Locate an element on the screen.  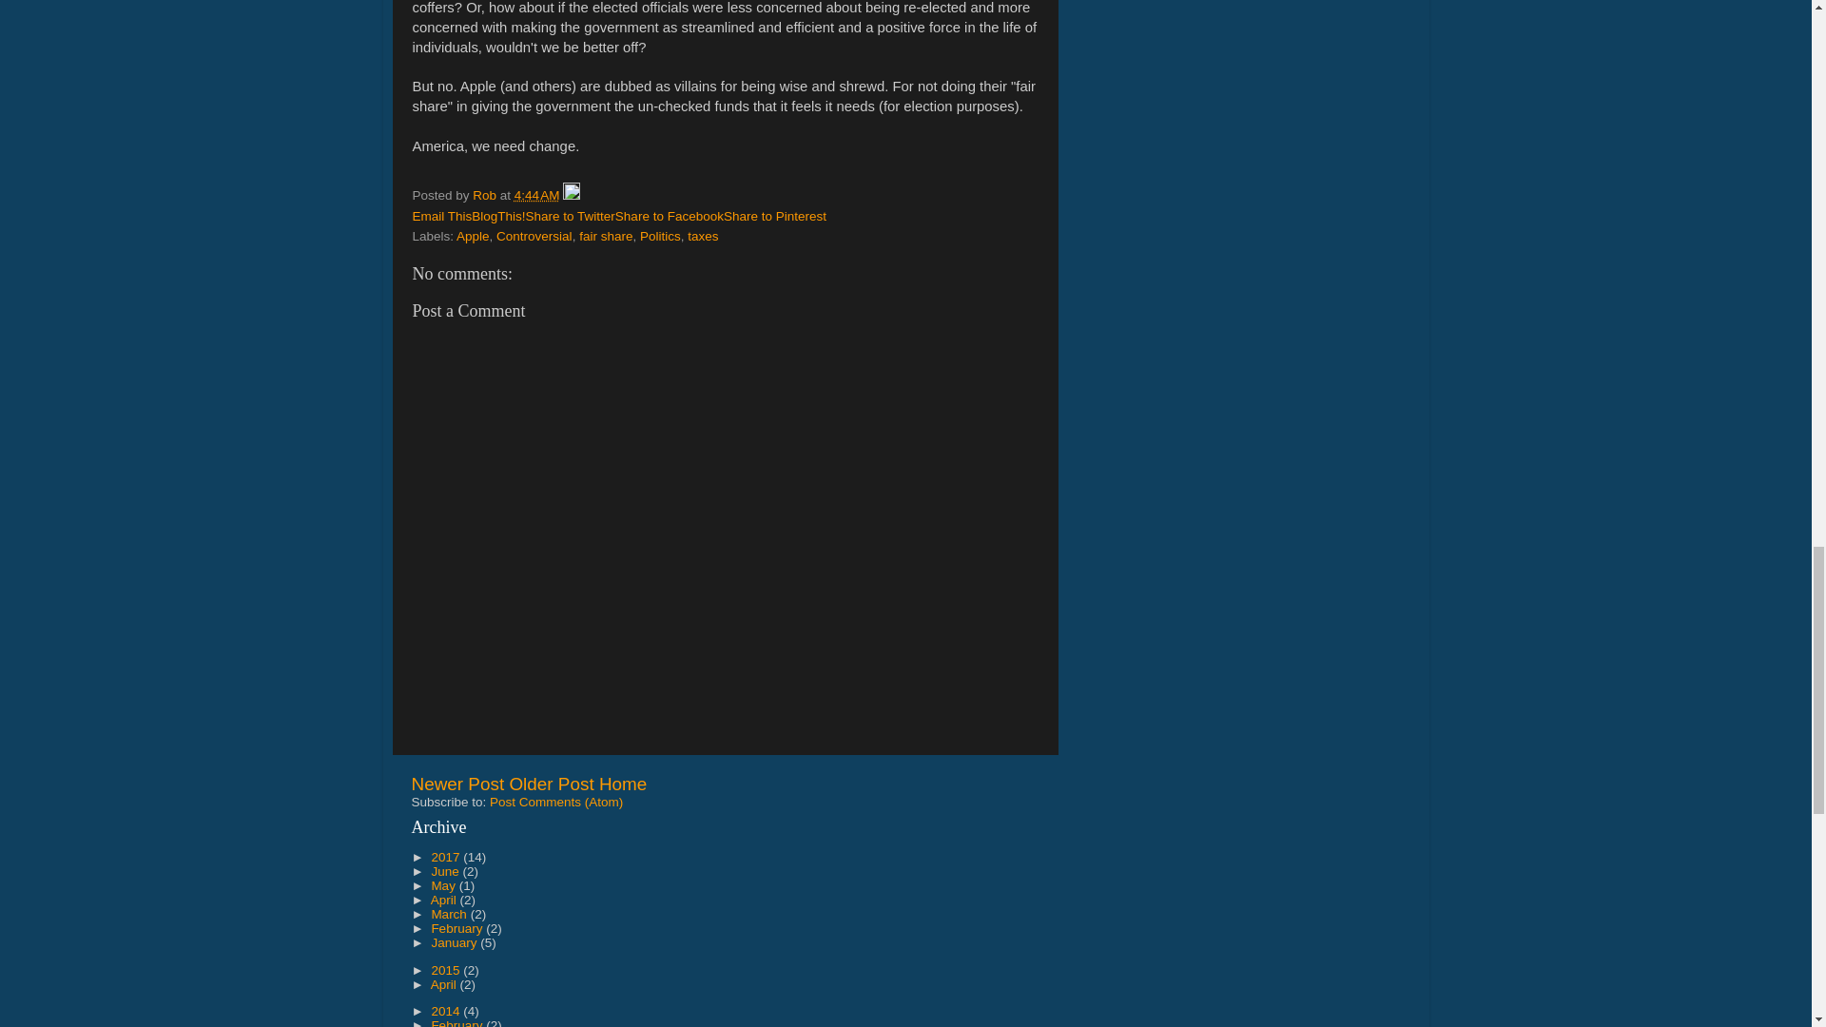
Politics is located at coordinates (660, 236).